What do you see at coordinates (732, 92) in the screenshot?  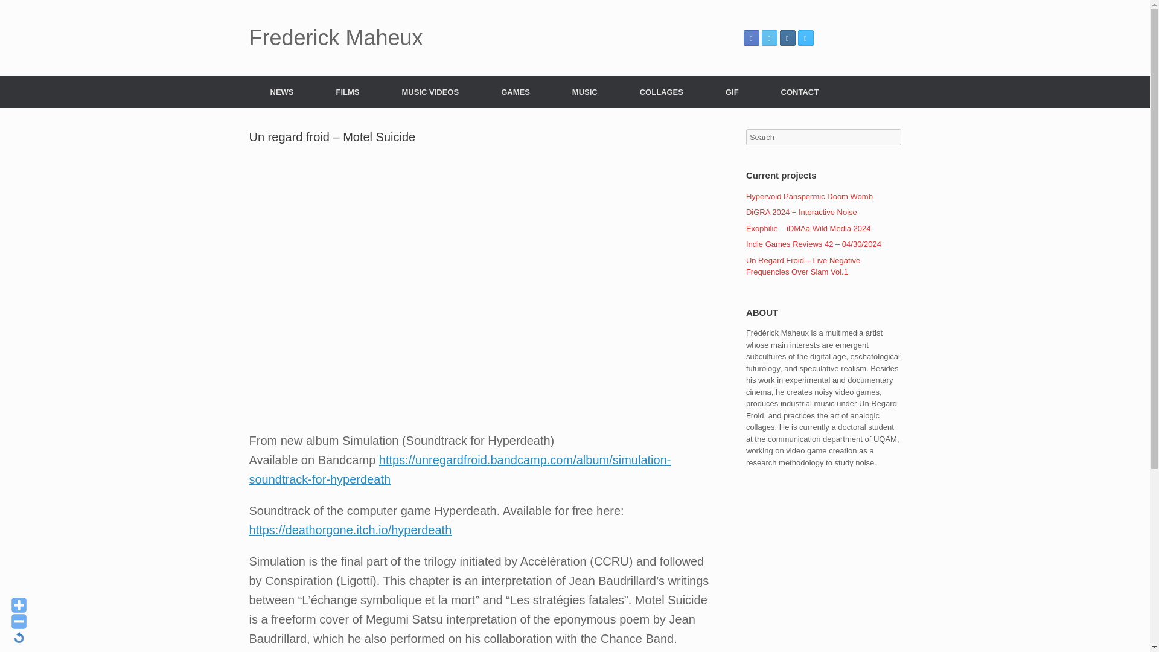 I see `GIF` at bounding box center [732, 92].